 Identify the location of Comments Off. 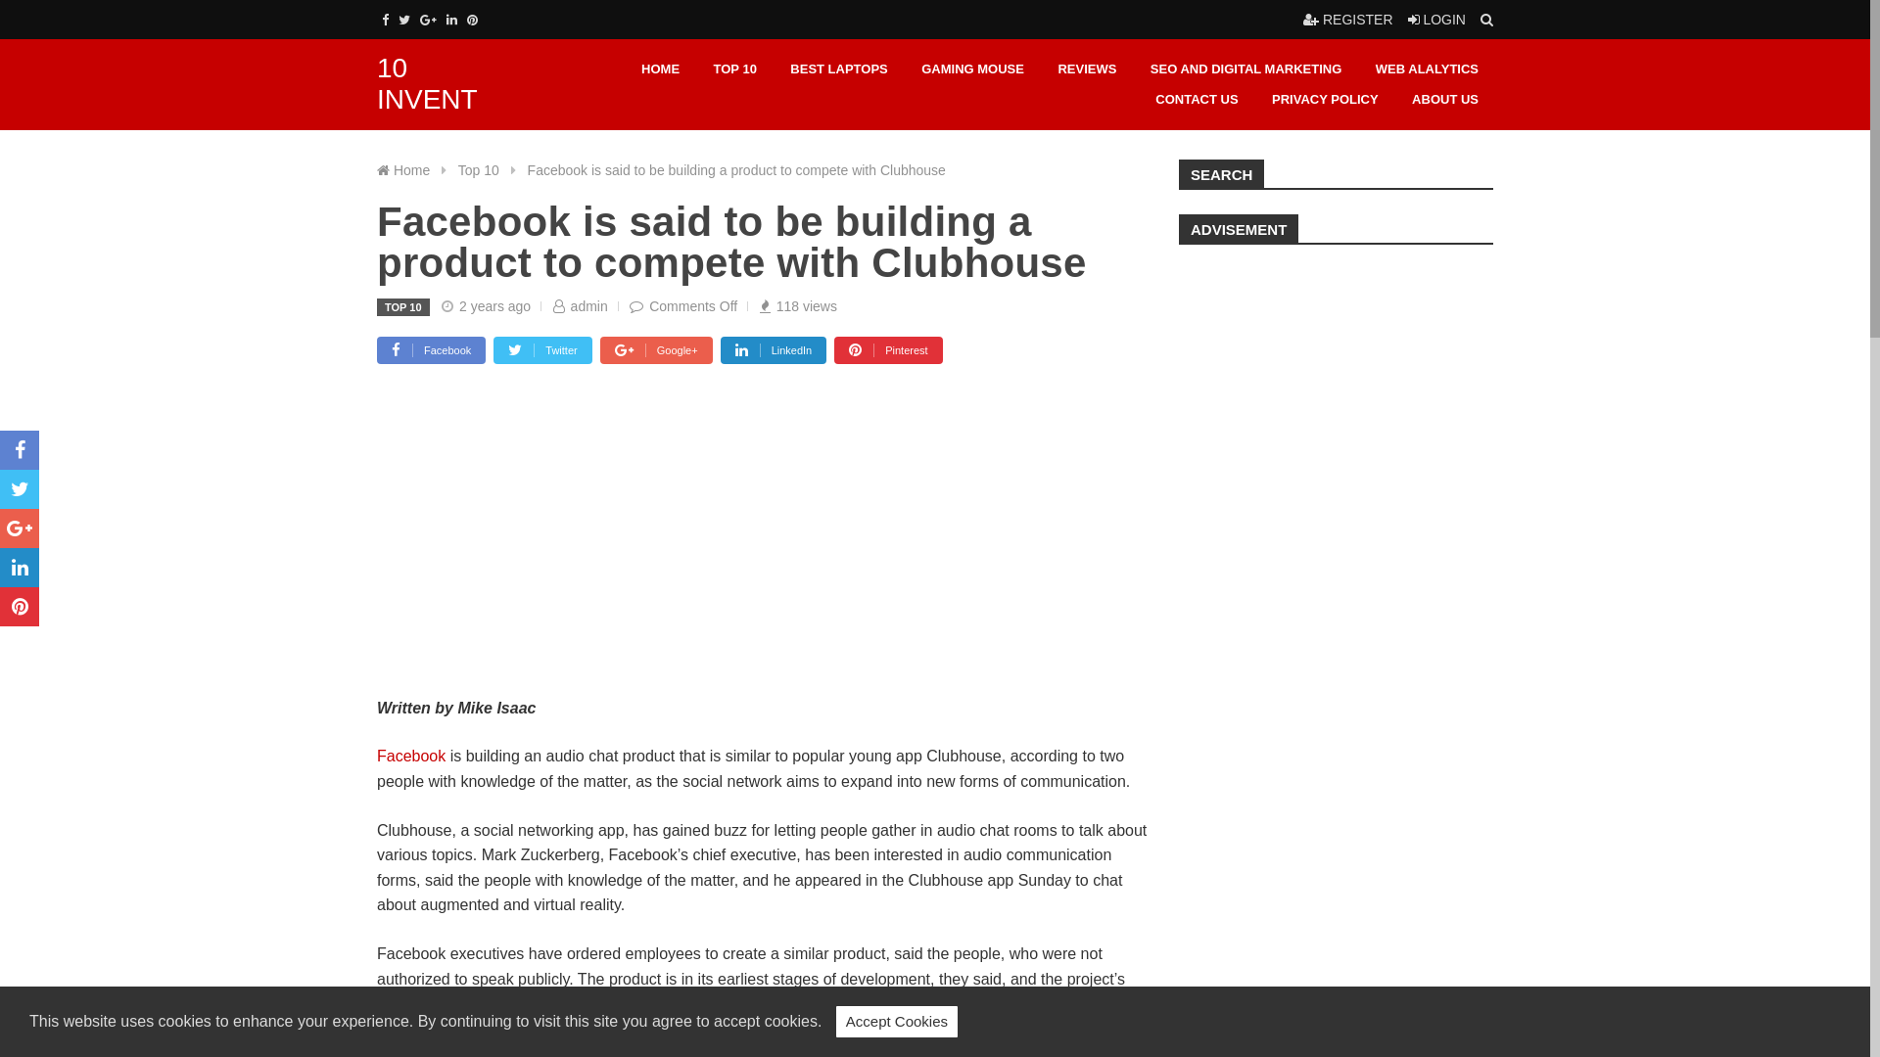
(693, 306).